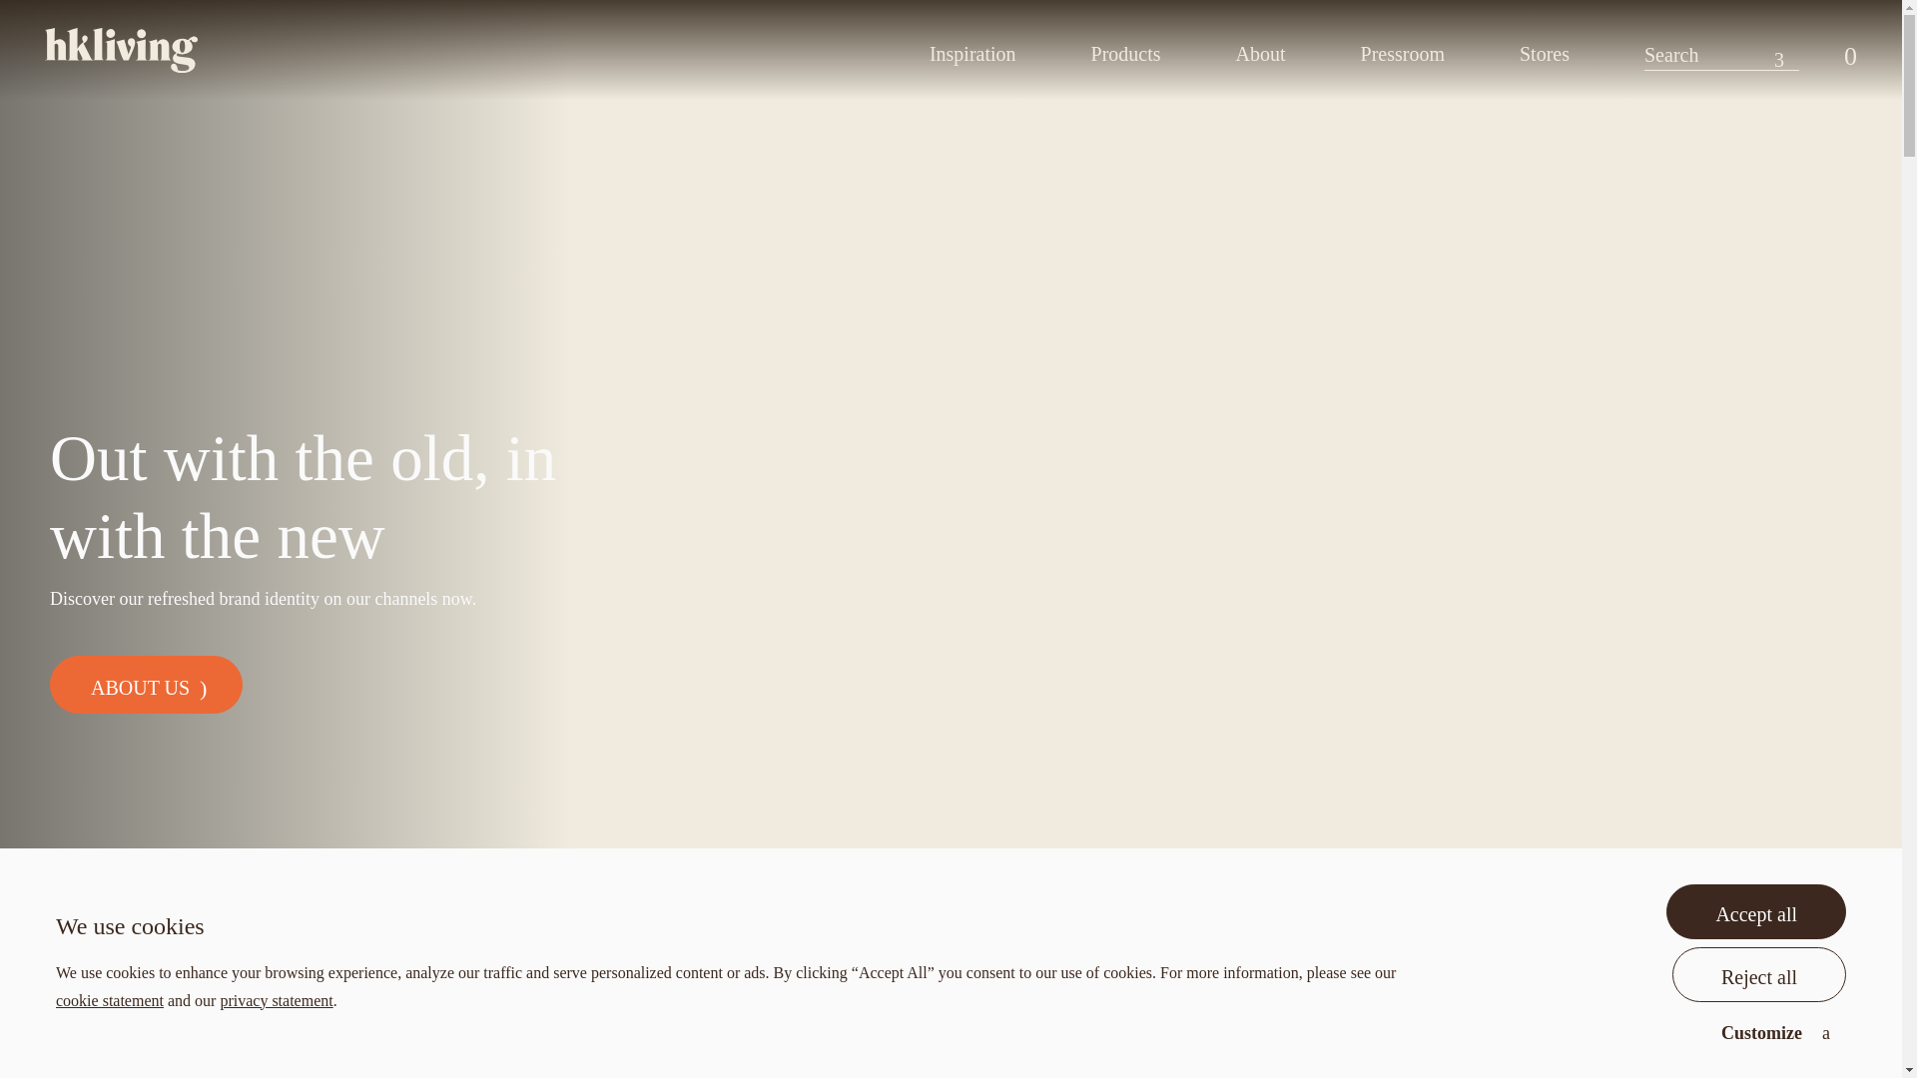 The height and width of the screenshot is (1078, 1917). What do you see at coordinates (1403, 52) in the screenshot?
I see `Pressroom` at bounding box center [1403, 52].